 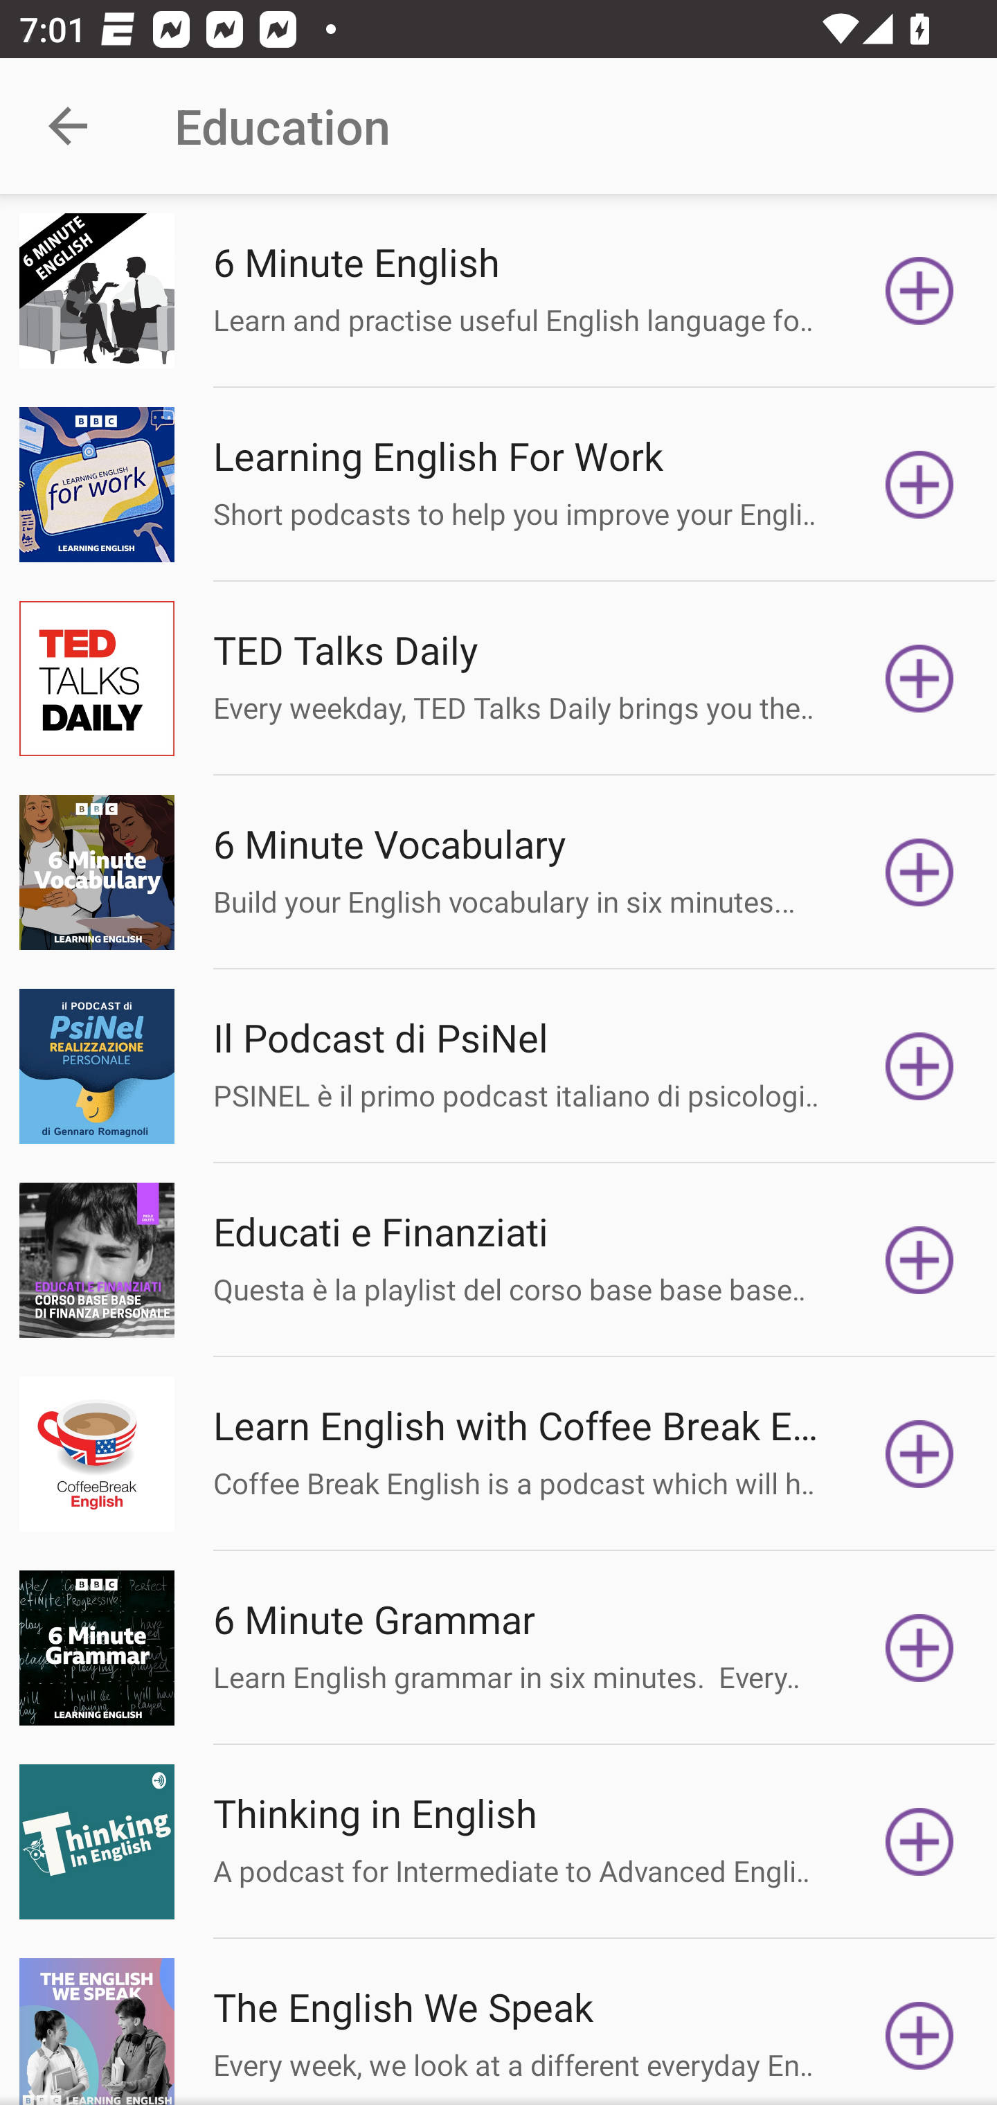 I want to click on Subscribe, so click(x=919, y=291).